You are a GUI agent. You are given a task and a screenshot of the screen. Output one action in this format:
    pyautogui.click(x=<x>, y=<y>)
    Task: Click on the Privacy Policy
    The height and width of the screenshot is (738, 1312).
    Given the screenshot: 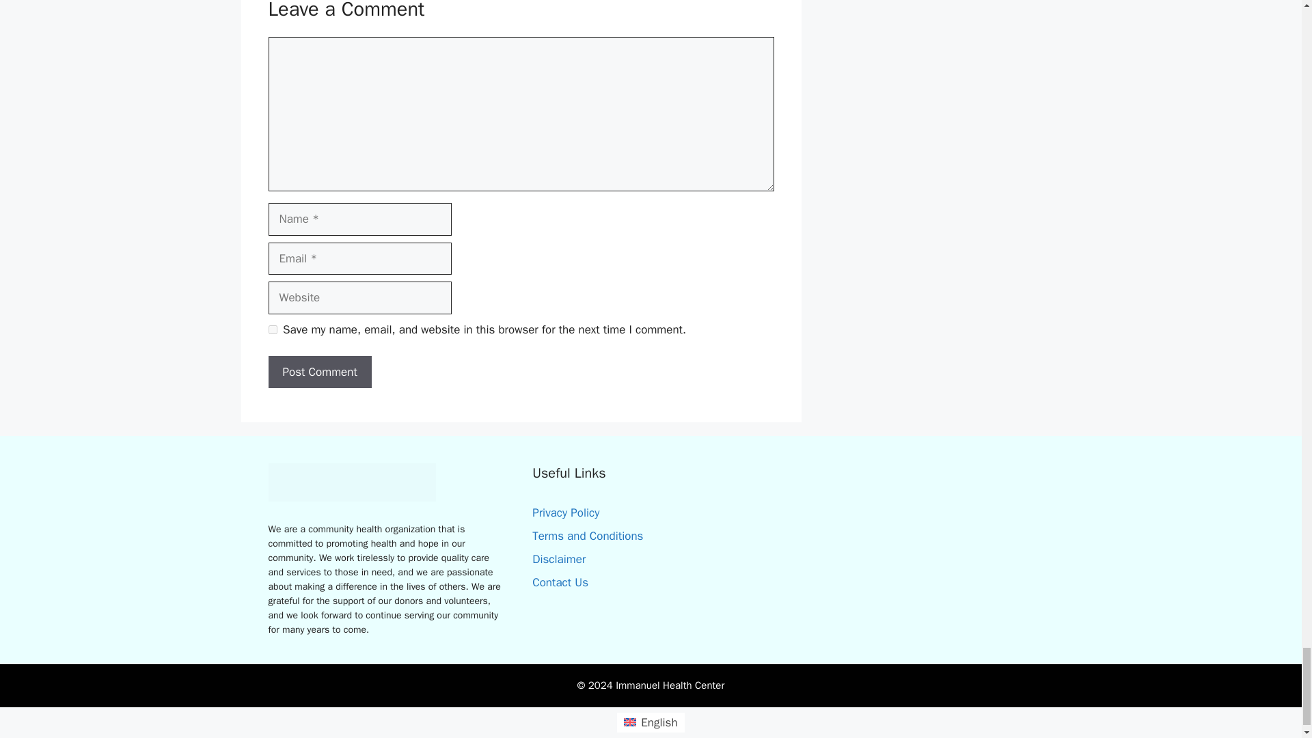 What is the action you would take?
    pyautogui.click(x=566, y=512)
    